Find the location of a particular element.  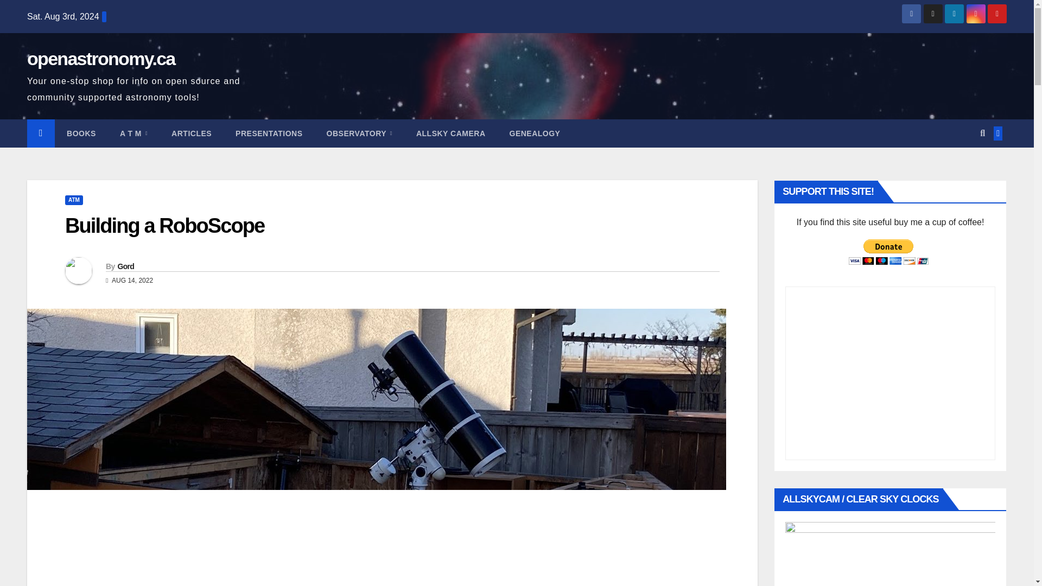

Building a RoboScope is located at coordinates (164, 226).